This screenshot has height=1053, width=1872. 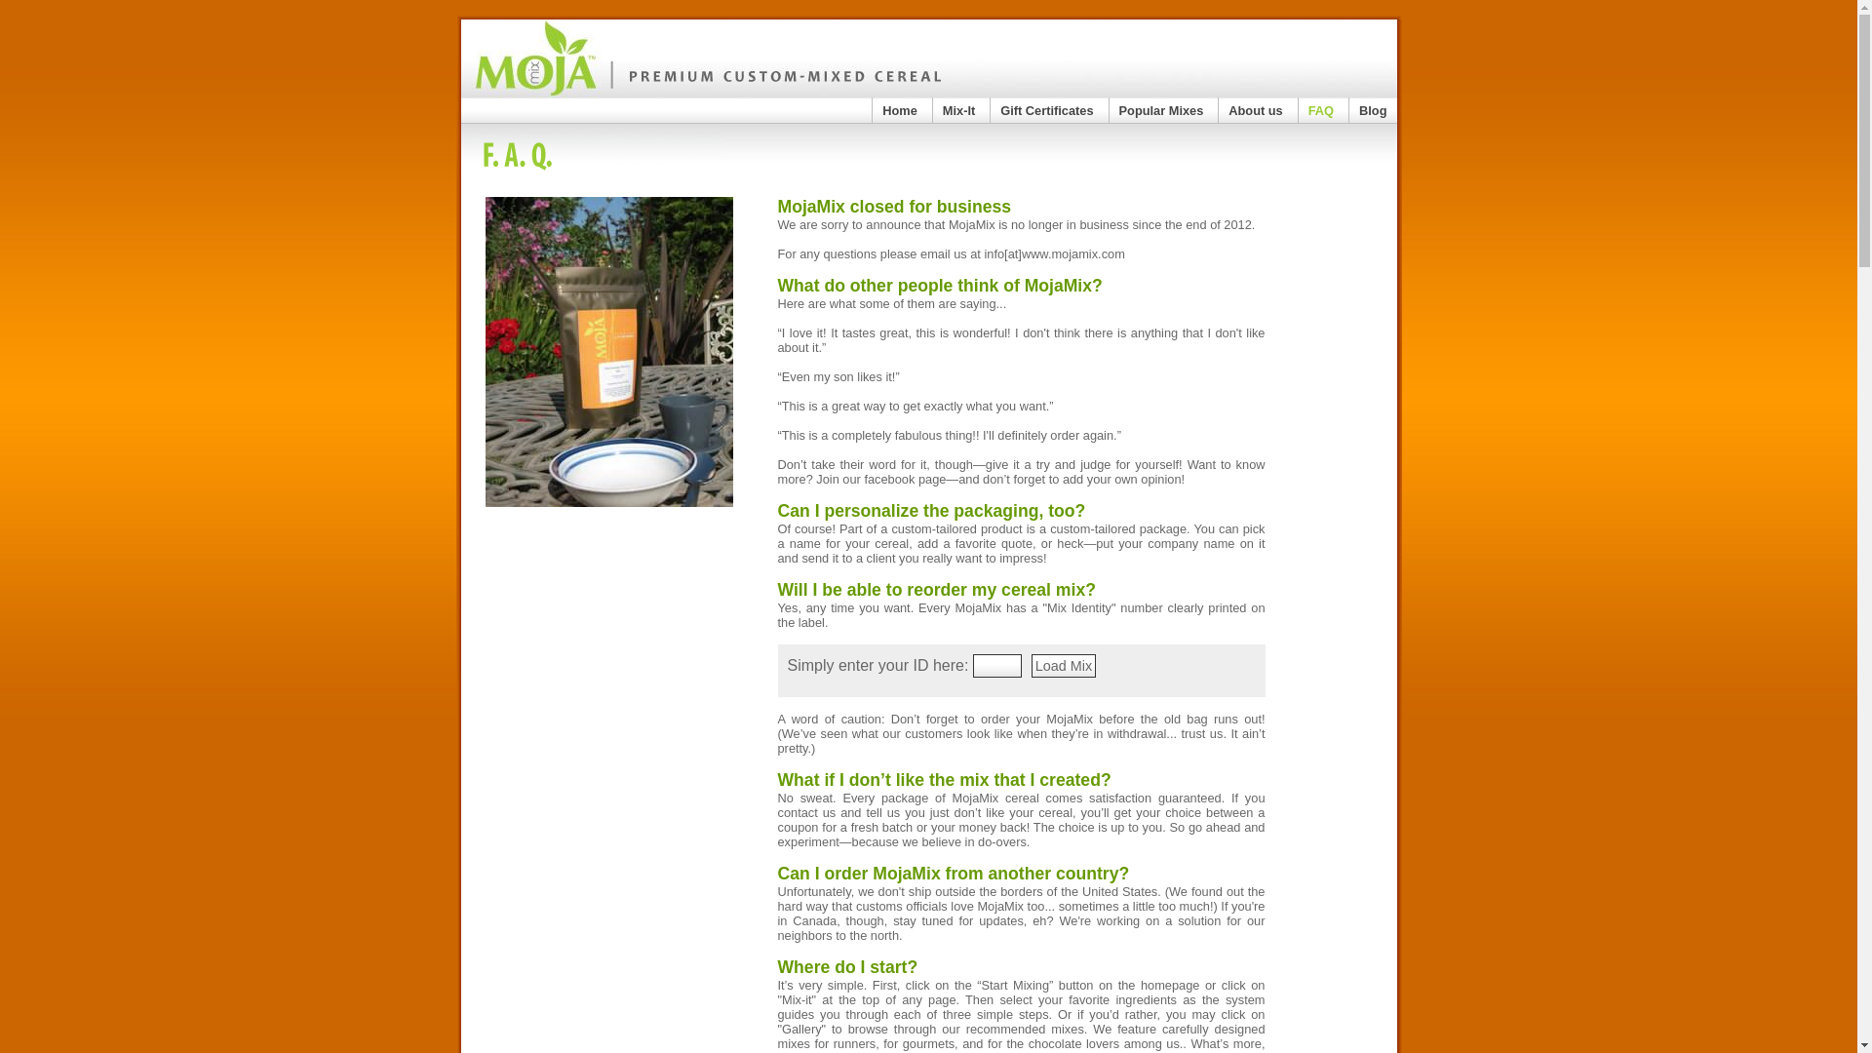 I want to click on Load Mix, so click(x=1063, y=665).